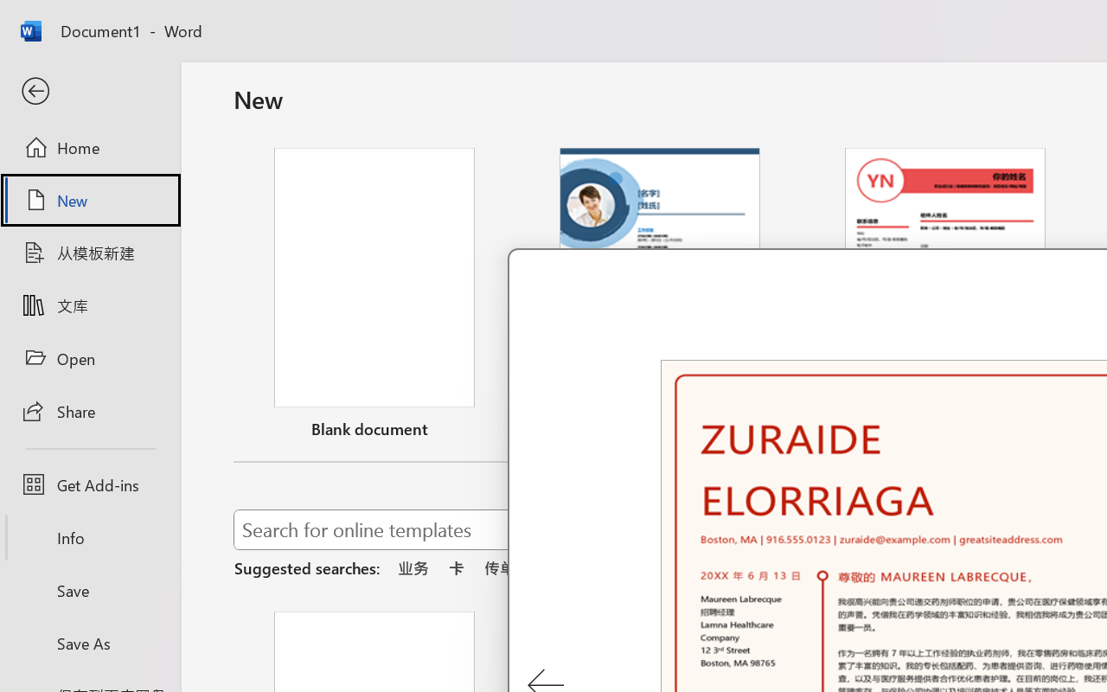  Describe the element at coordinates (1019, 529) in the screenshot. I see `Start searching` at that location.